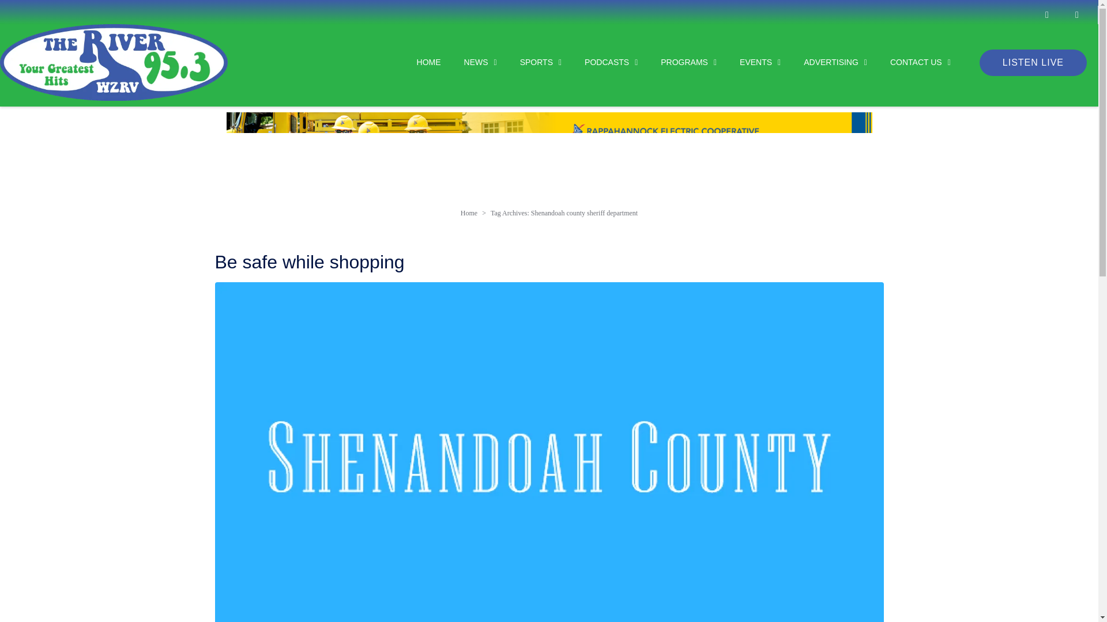 Image resolution: width=1107 pixels, height=622 pixels. I want to click on Be safe while shopping, so click(309, 262).